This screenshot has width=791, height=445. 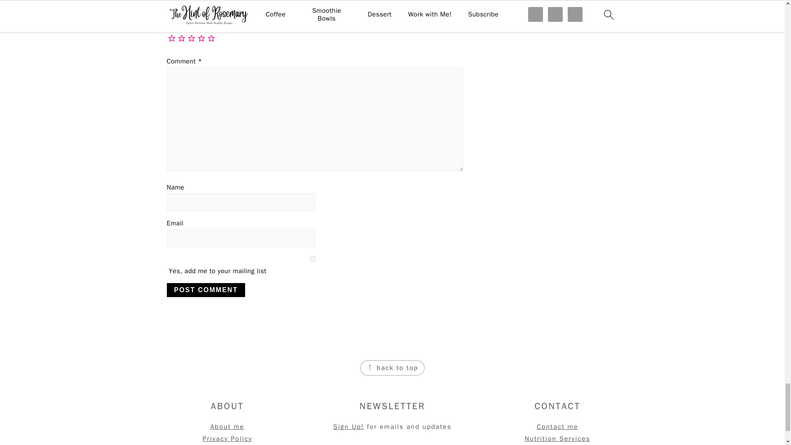 I want to click on 1, so click(x=312, y=258).